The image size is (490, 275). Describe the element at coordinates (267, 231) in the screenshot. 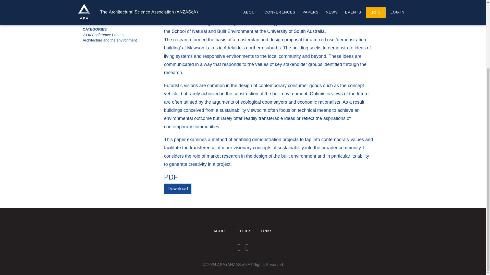

I see `LINKS` at that location.